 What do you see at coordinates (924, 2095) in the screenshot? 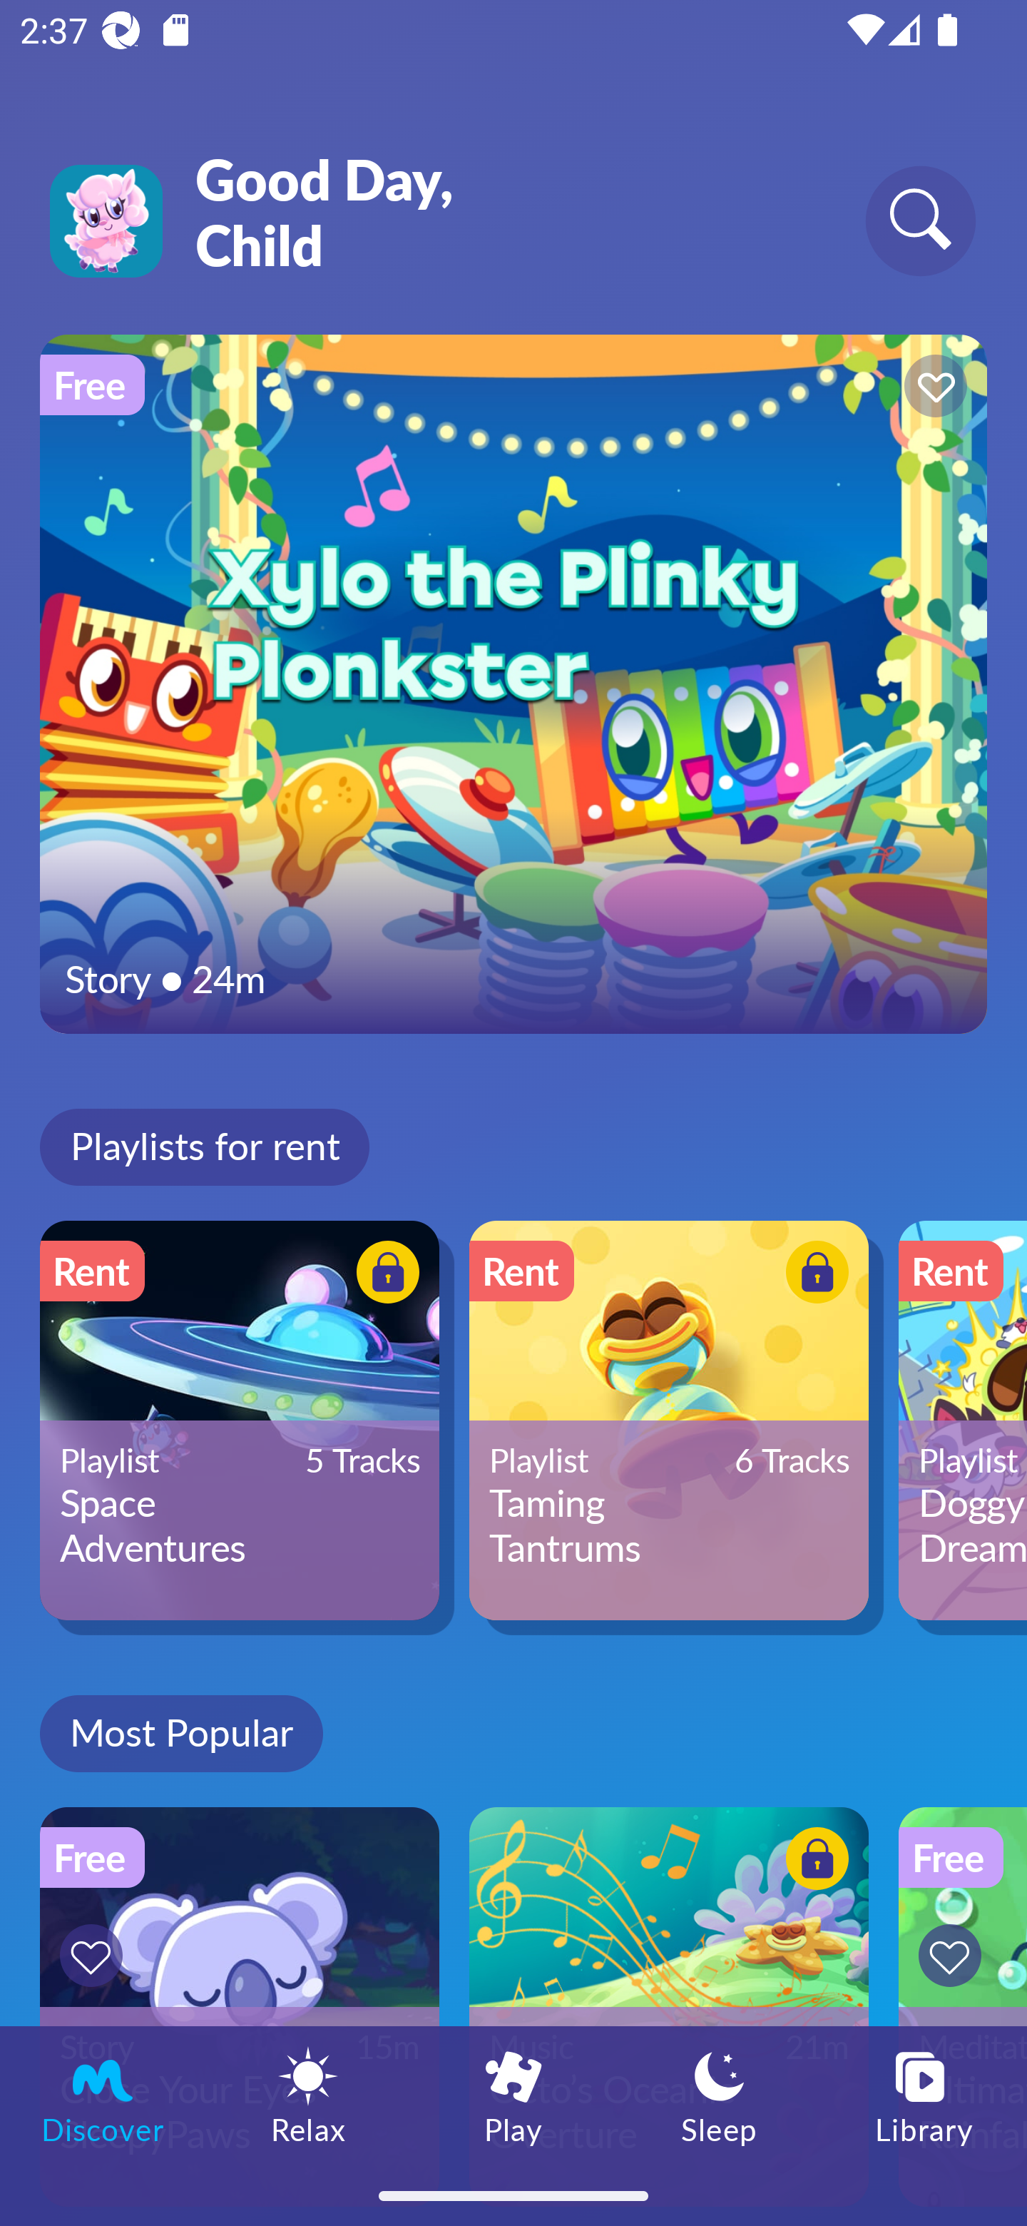
I see `Library` at bounding box center [924, 2095].